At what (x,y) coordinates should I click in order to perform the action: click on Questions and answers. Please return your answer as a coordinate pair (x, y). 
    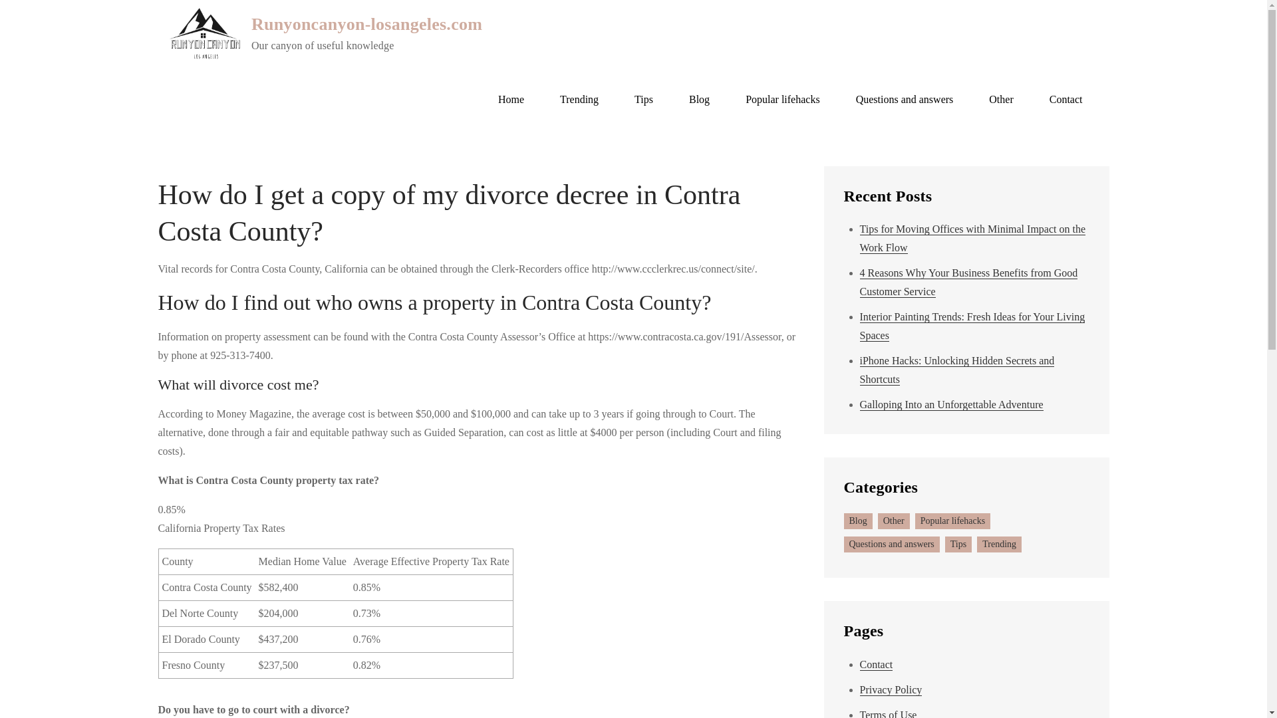
    Looking at the image, I should click on (905, 100).